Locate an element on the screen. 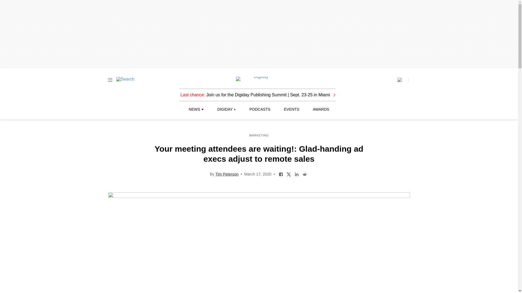  PODCASTS is located at coordinates (260, 109).